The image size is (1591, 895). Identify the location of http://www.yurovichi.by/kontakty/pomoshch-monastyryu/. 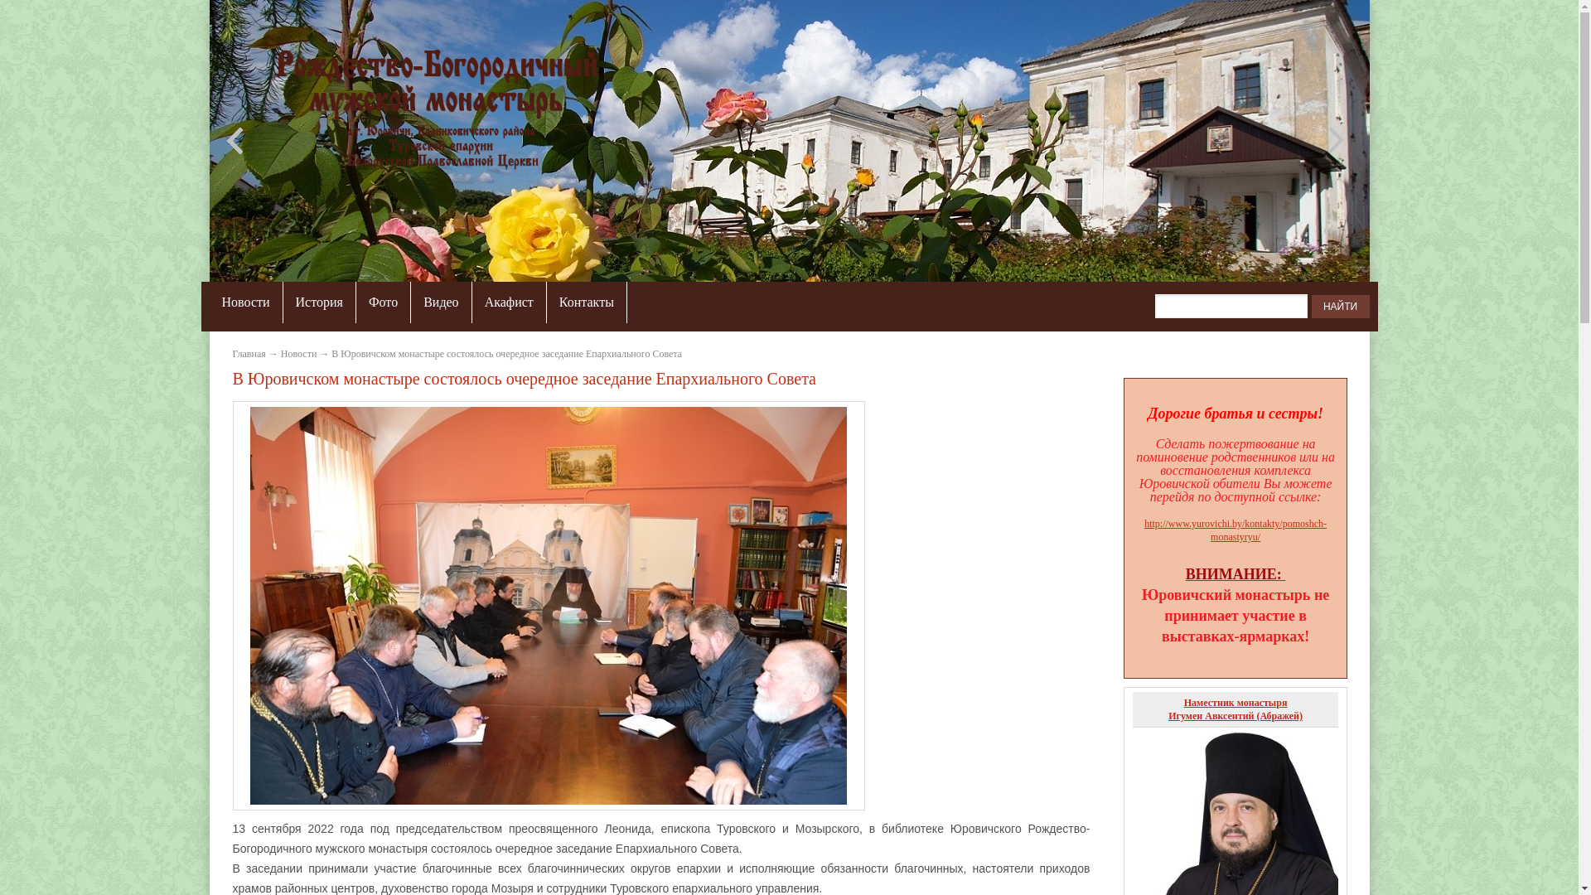
(1236, 530).